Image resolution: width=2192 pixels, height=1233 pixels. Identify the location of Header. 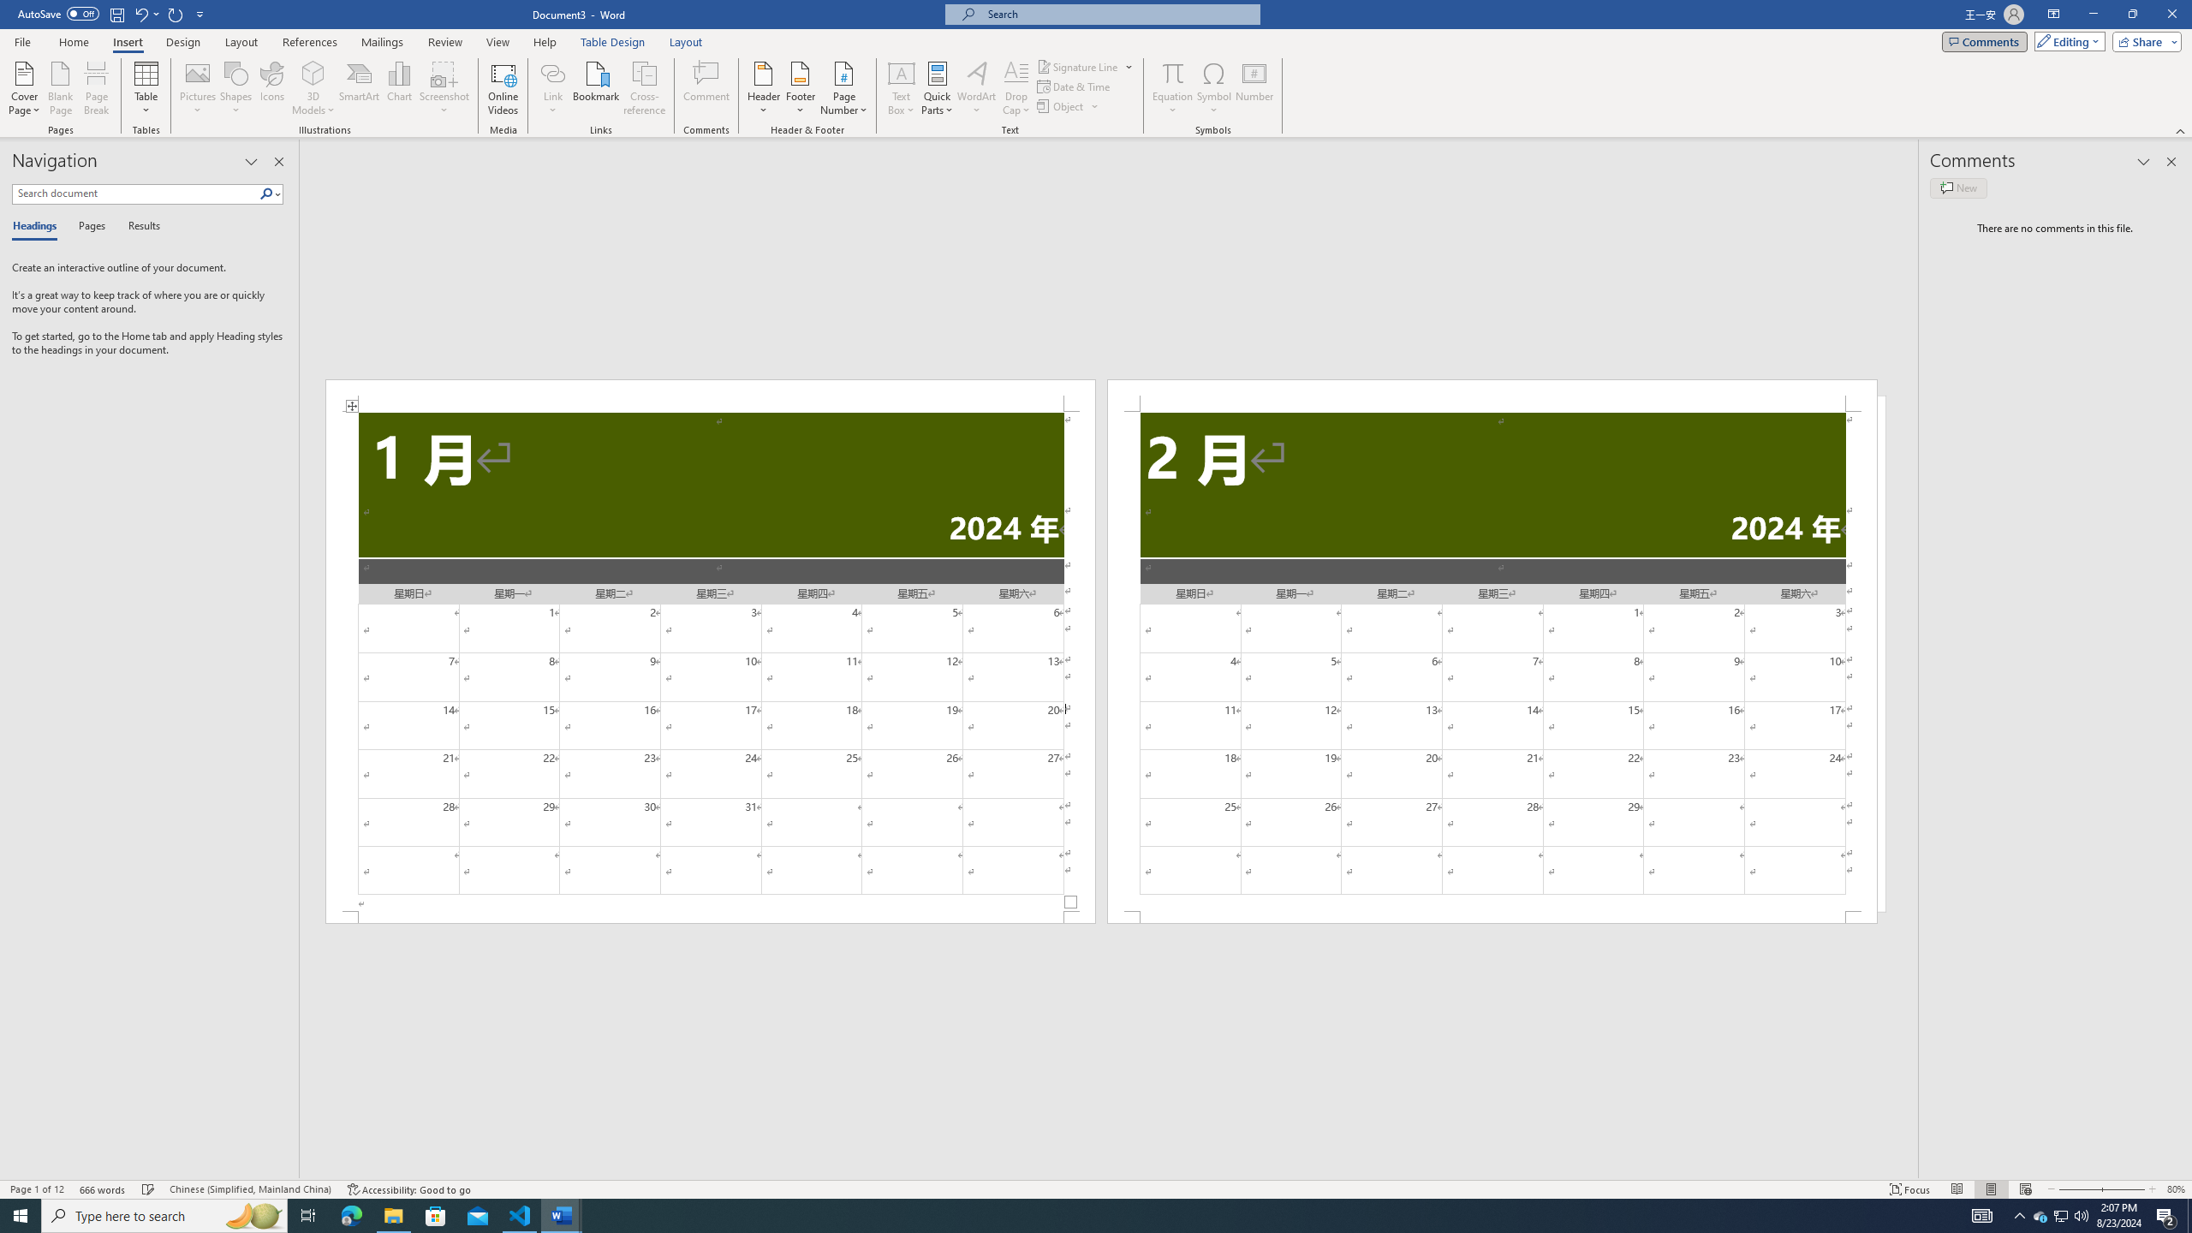
(764, 88).